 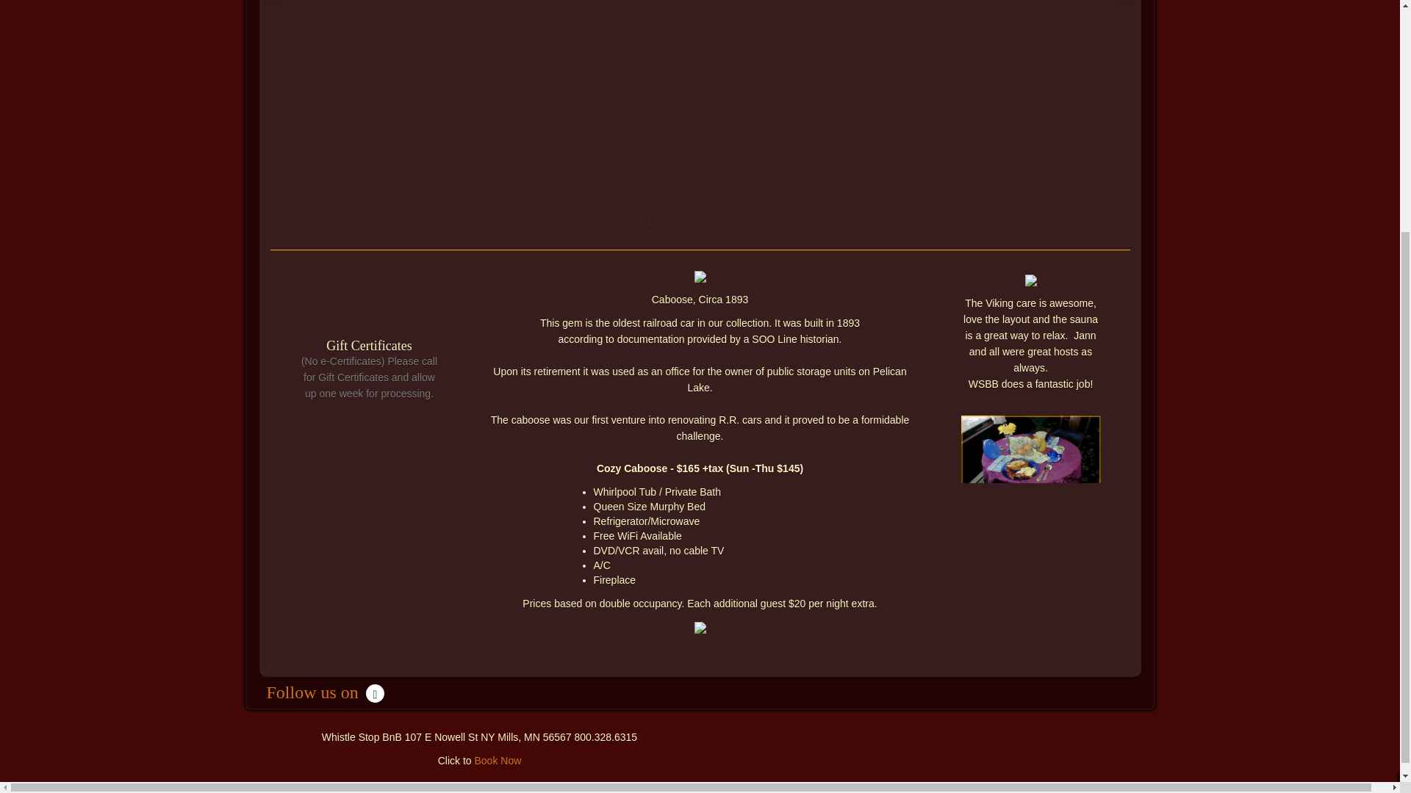 I want to click on 1, so click(x=650, y=222).